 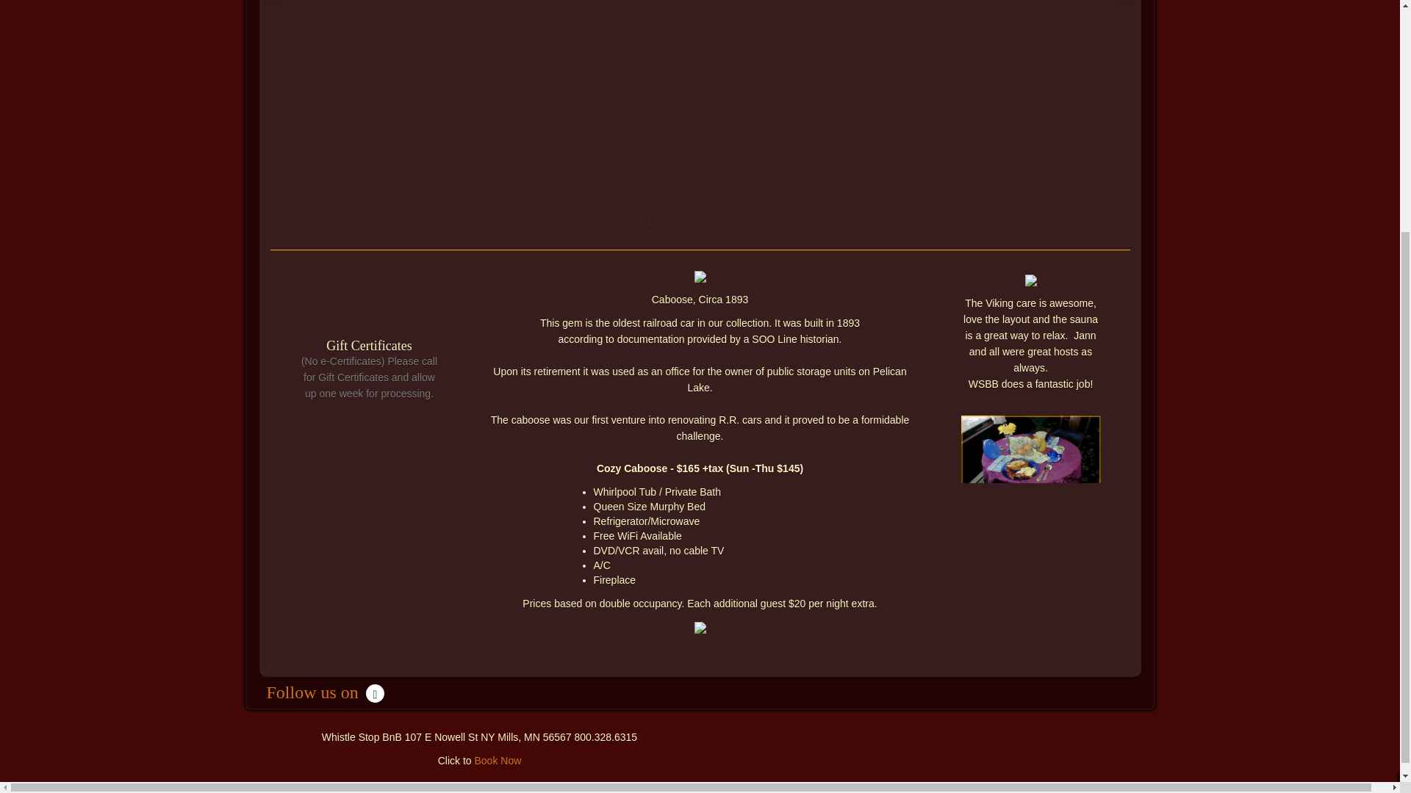 I want to click on 1, so click(x=650, y=222).